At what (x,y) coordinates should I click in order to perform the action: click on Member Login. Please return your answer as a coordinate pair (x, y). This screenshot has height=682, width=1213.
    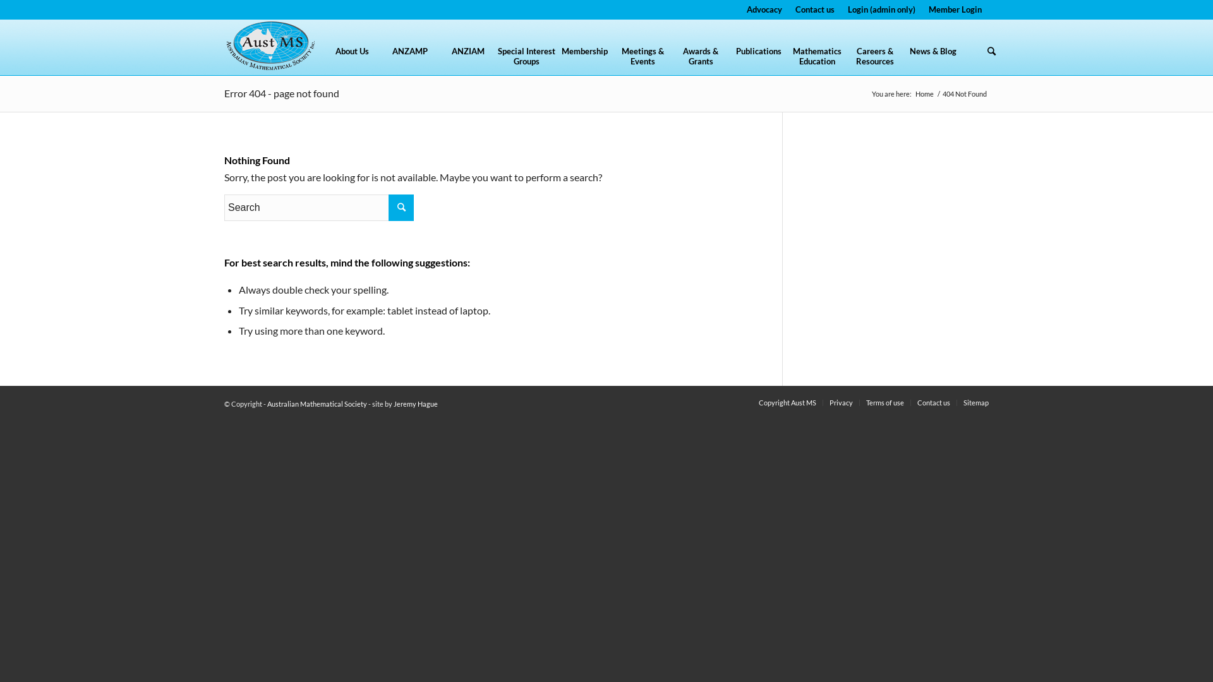
    Looking at the image, I should click on (955, 9).